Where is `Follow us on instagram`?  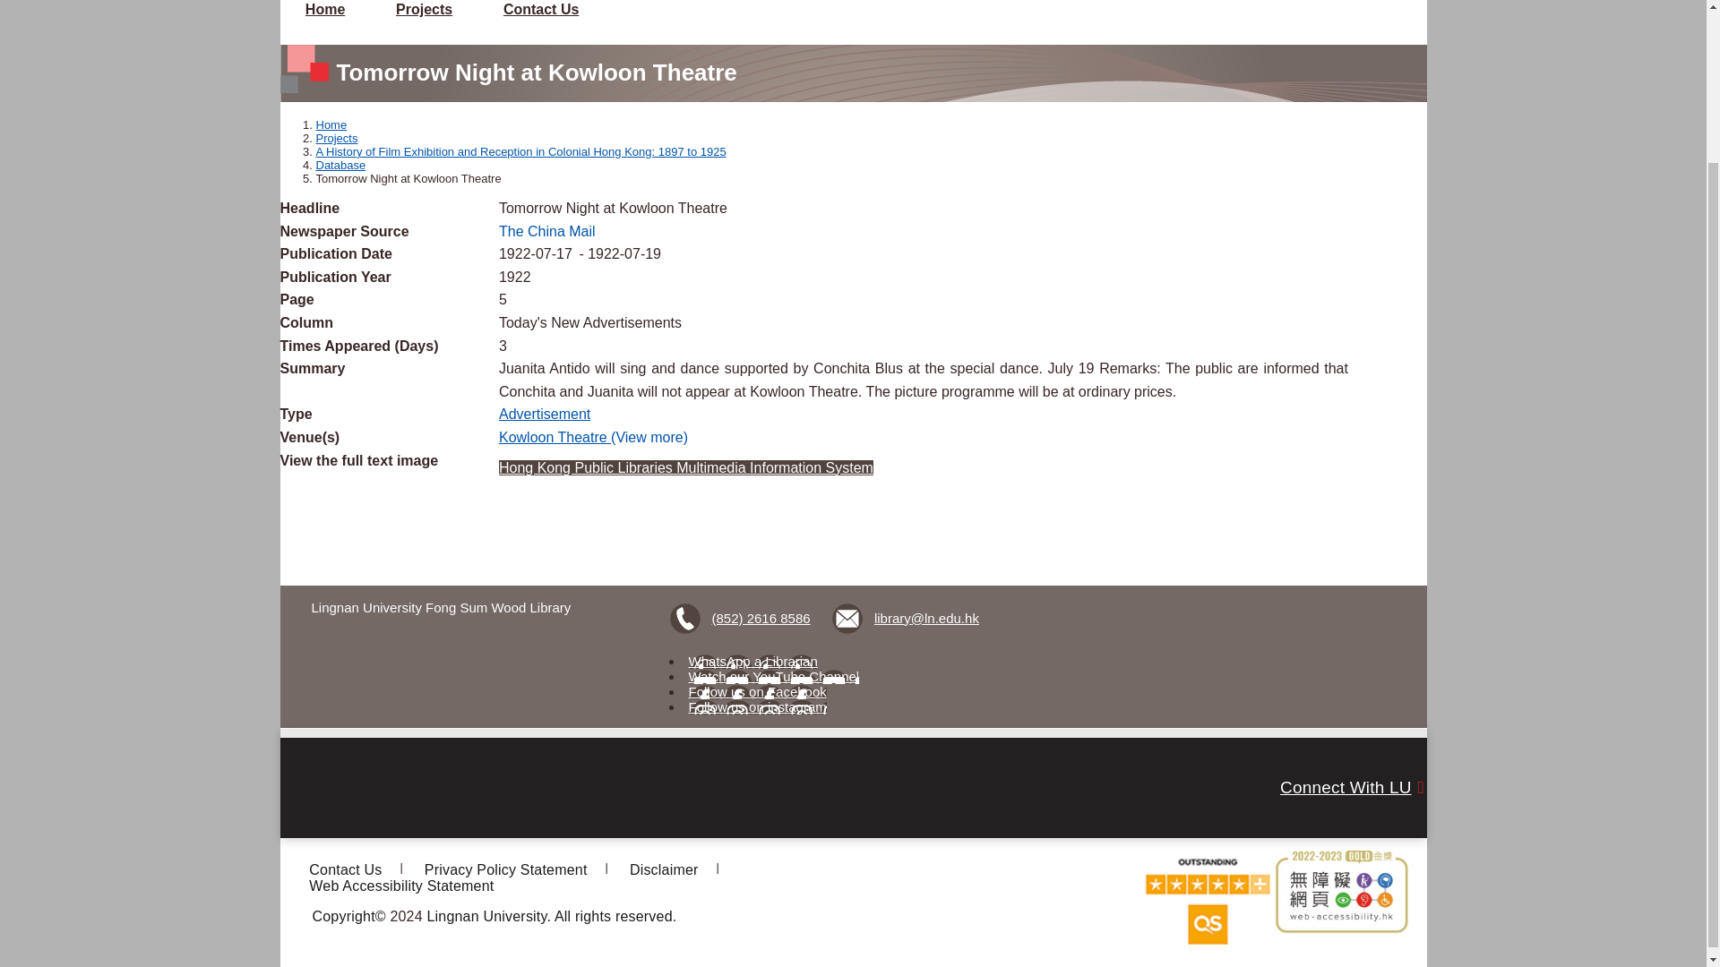
Follow us on instagram is located at coordinates (758, 706).